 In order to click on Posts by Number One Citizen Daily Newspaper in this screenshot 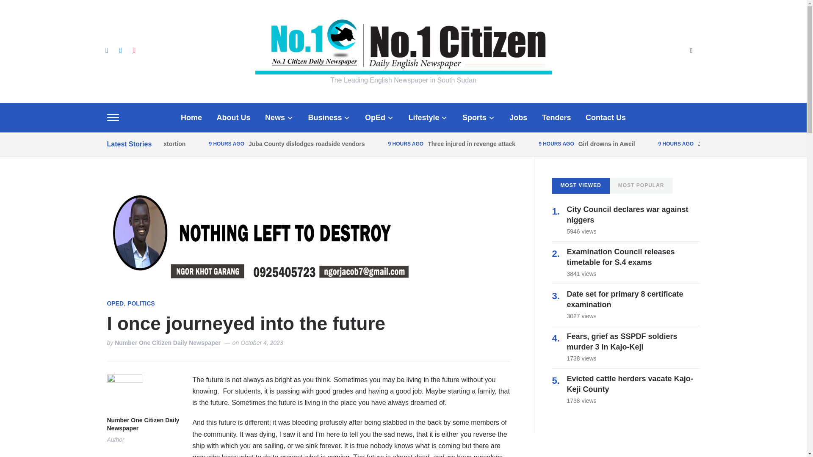, I will do `click(142, 425)`.